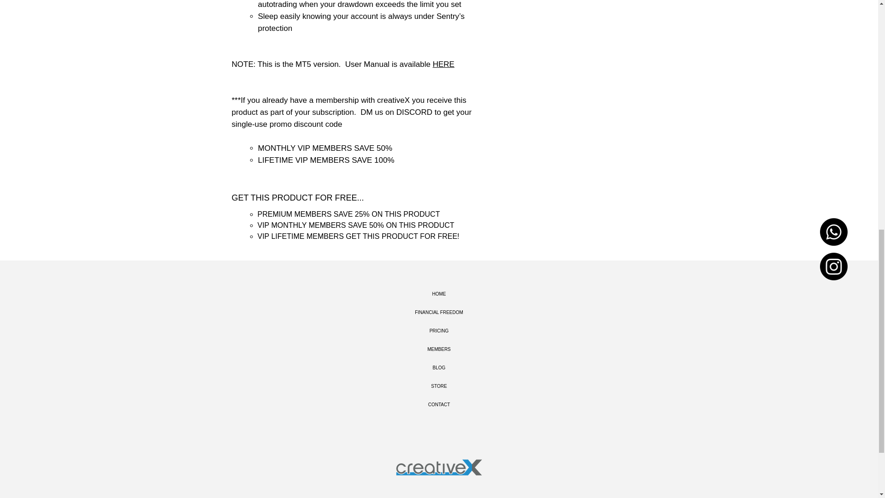 This screenshot has height=498, width=885. What do you see at coordinates (439, 349) in the screenshot?
I see `MEMBERS` at bounding box center [439, 349].